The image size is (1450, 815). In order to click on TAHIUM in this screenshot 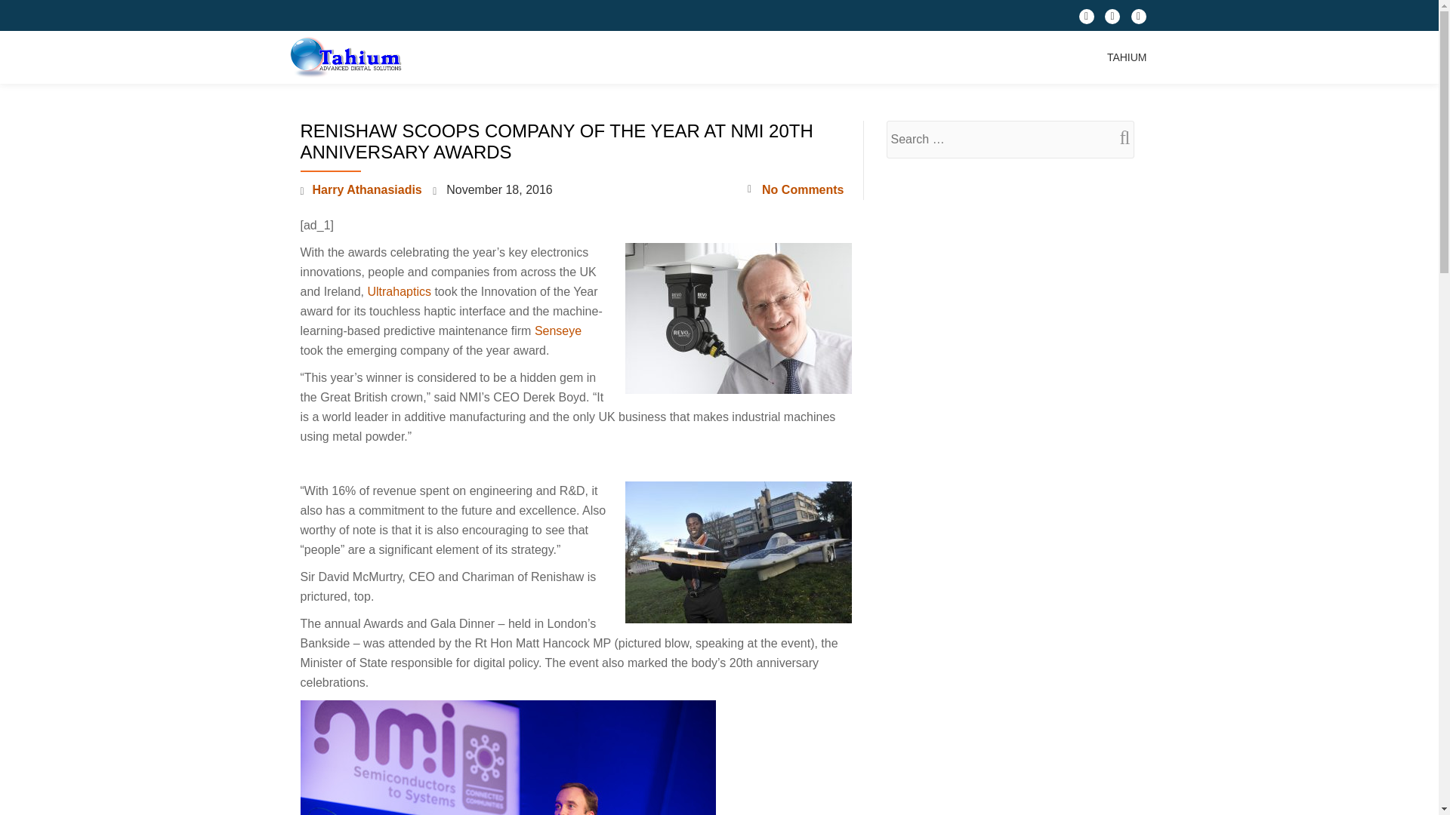, I will do `click(1127, 57)`.